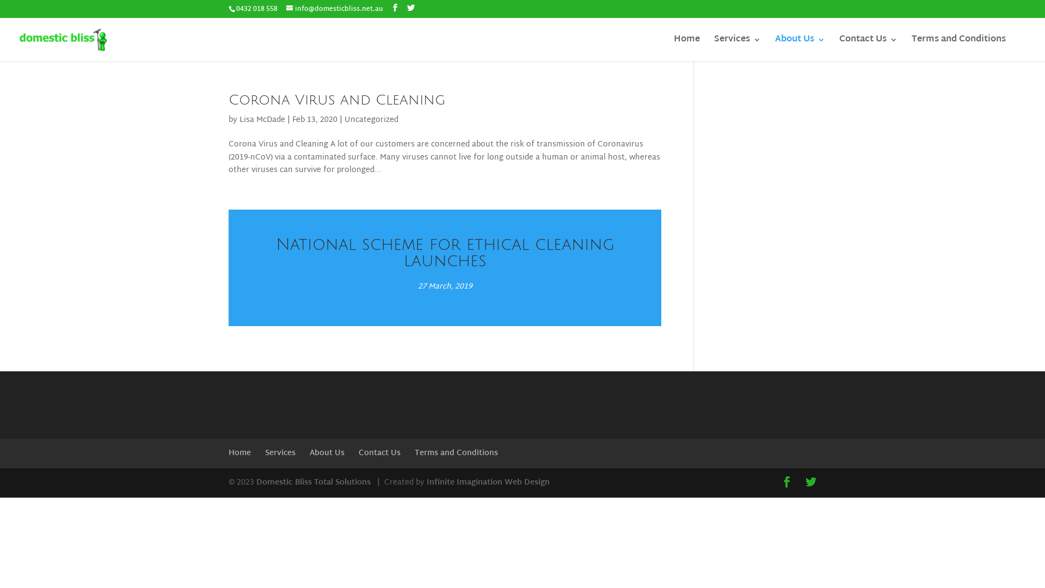  Describe the element at coordinates (737, 49) in the screenshot. I see `Services` at that location.